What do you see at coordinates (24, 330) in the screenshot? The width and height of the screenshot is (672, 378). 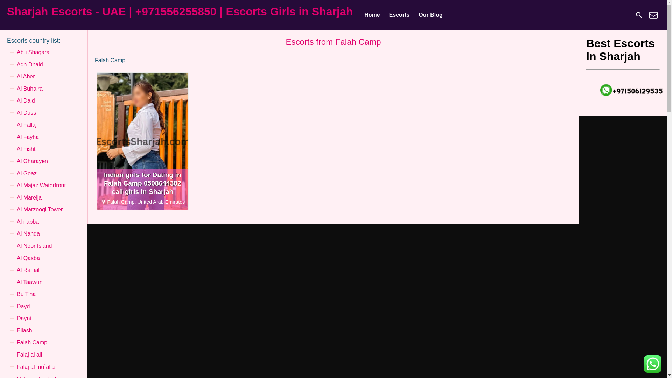 I see `Eliash` at bounding box center [24, 330].